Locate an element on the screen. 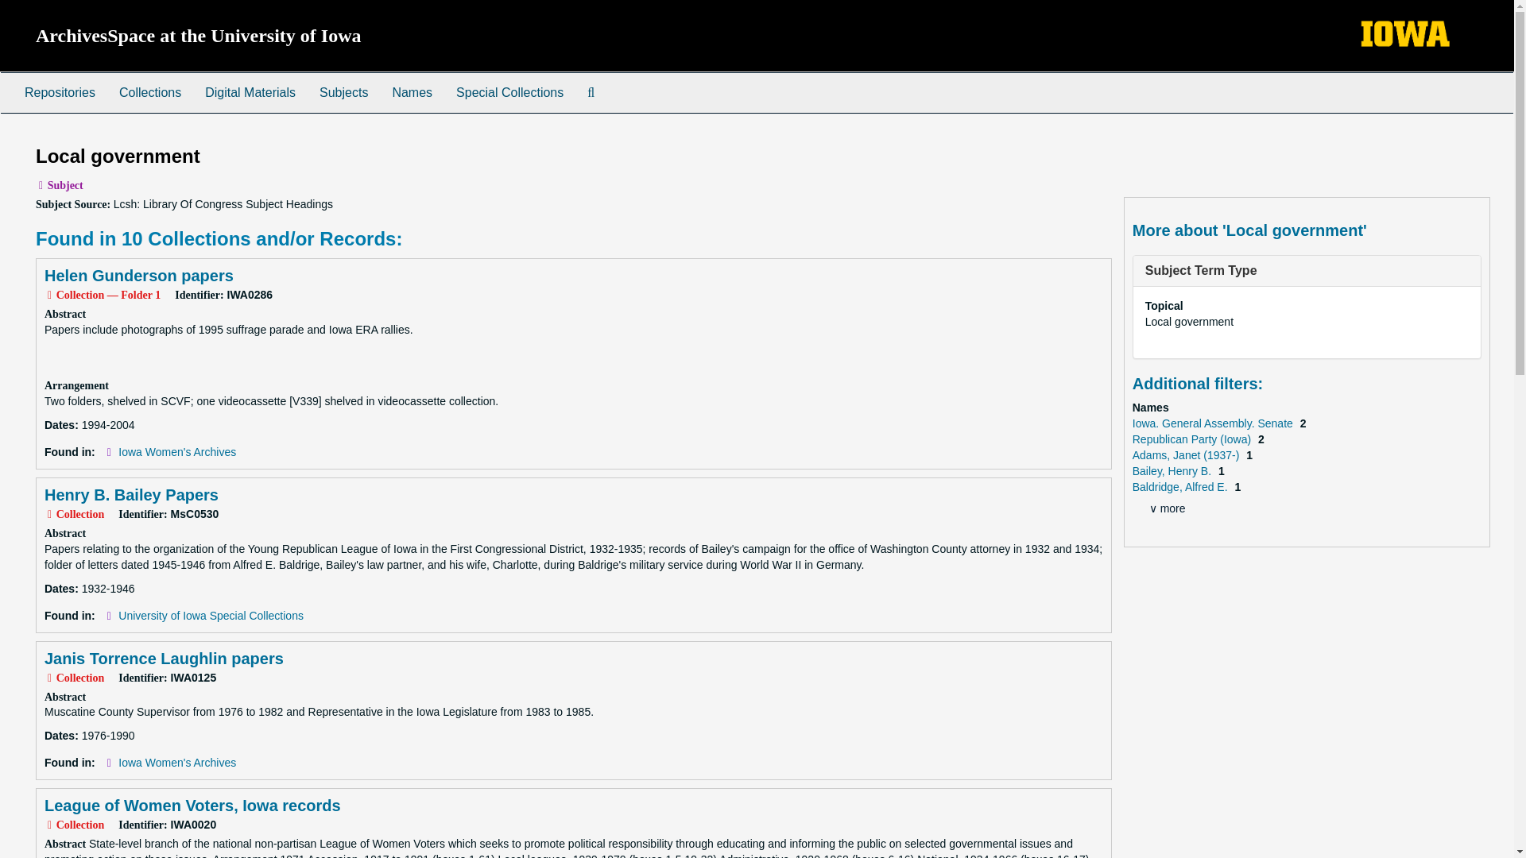 The image size is (1526, 858). Iowa Women's Archives is located at coordinates (177, 451).